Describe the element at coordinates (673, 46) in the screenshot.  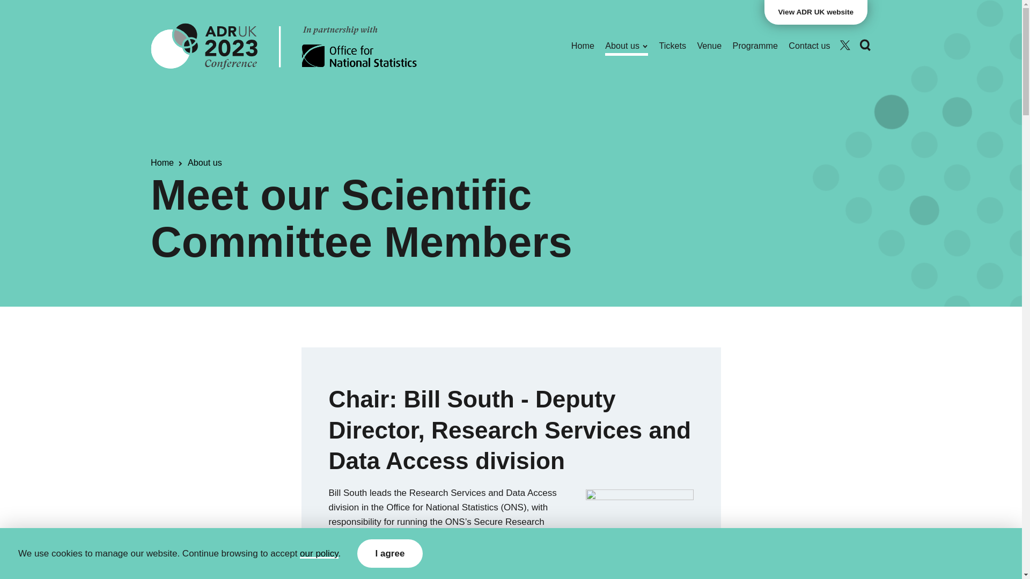
I see `Tickets` at that location.